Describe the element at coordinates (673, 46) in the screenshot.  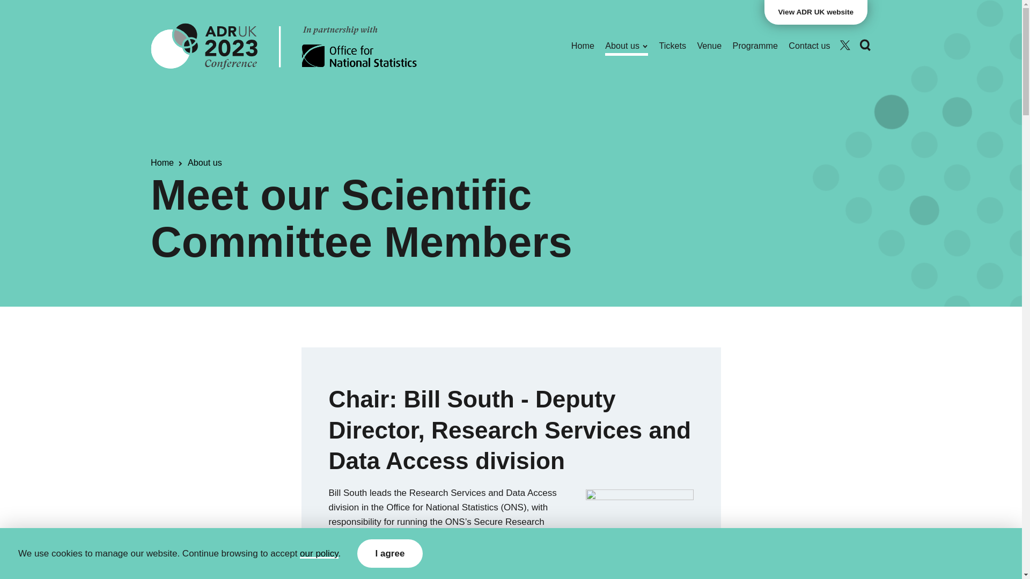
I see `Tickets` at that location.